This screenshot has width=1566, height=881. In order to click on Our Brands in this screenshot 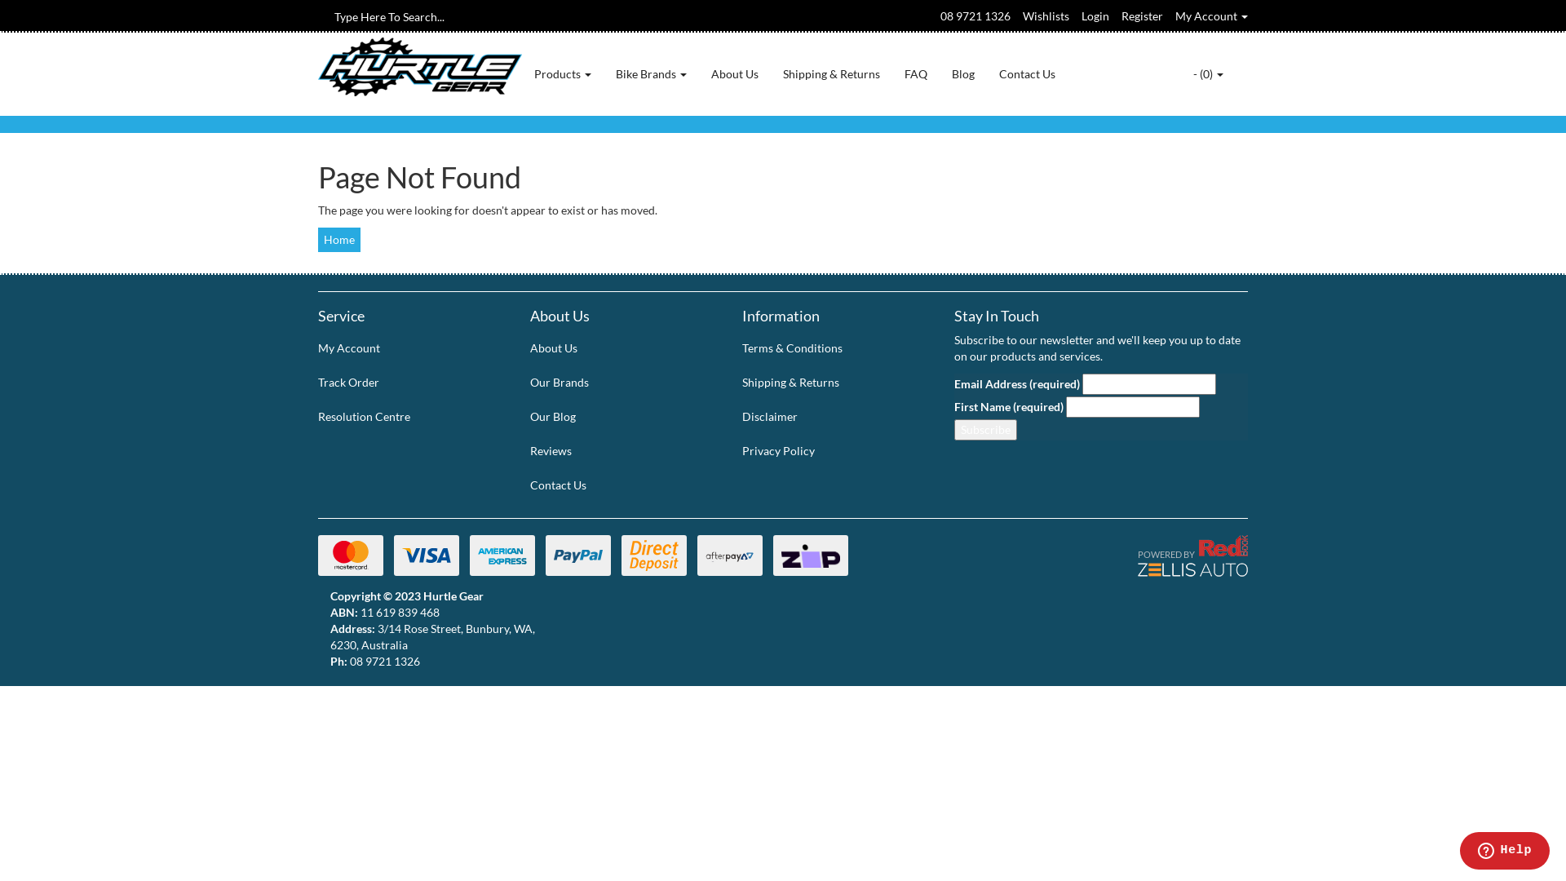, I will do `click(618, 383)`.